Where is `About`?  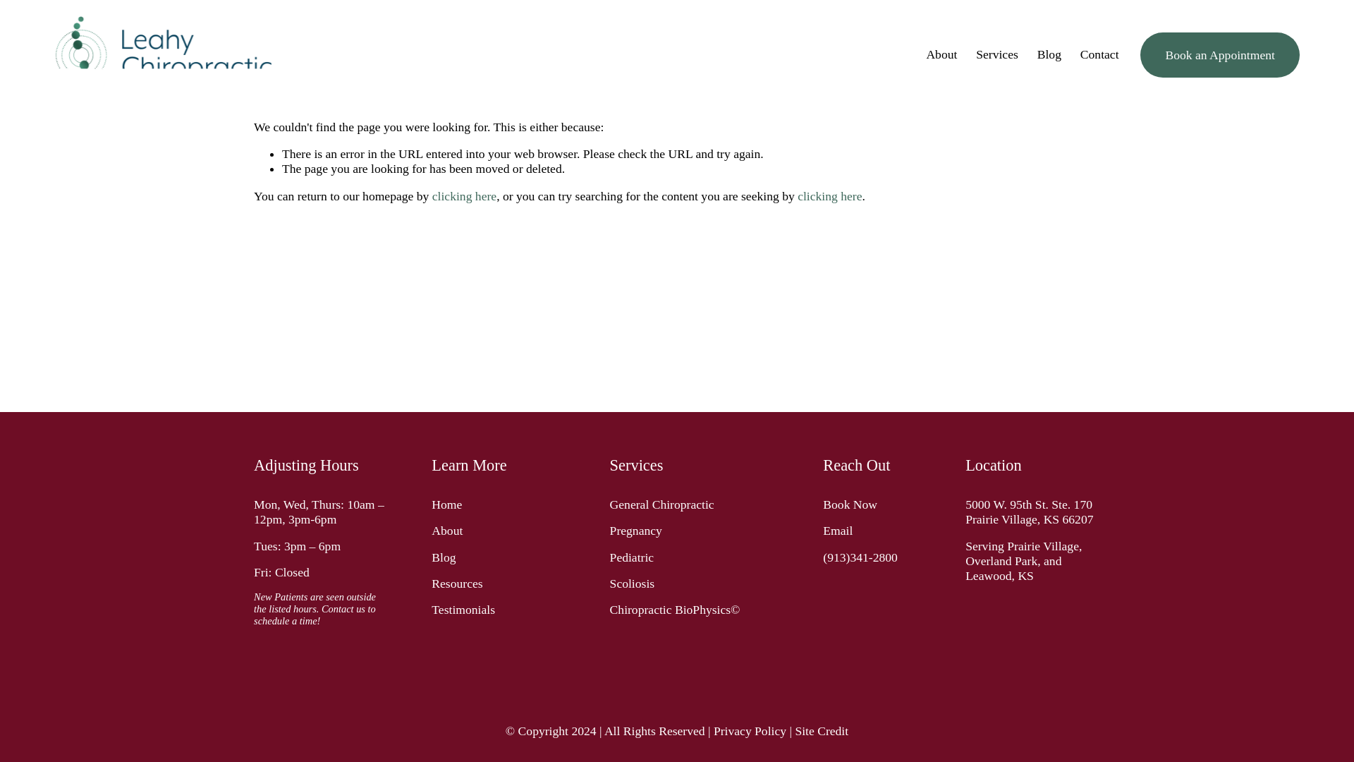 About is located at coordinates (447, 531).